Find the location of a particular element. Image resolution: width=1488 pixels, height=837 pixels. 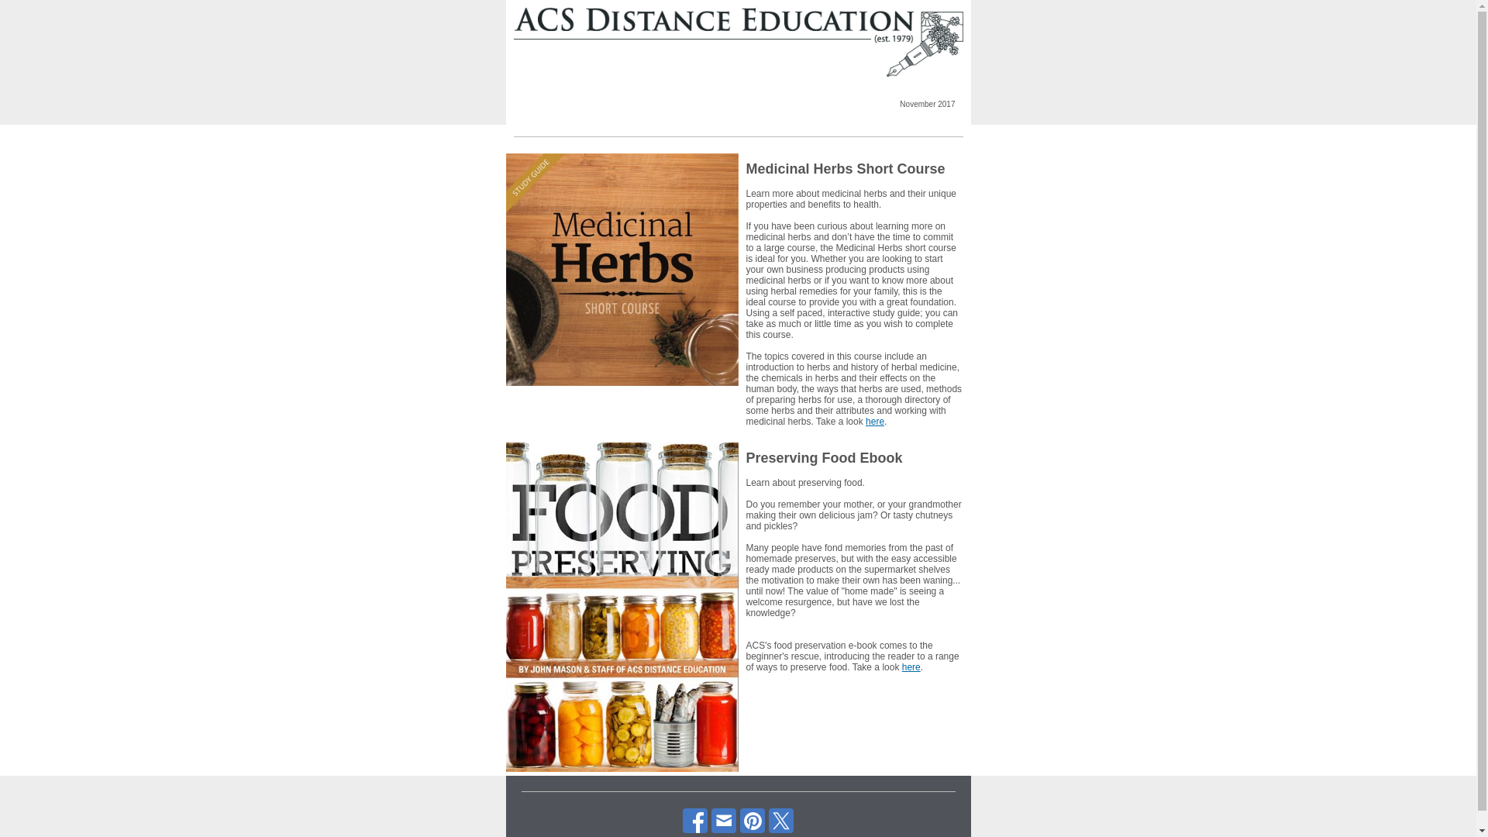

Facebook is located at coordinates (695, 821).